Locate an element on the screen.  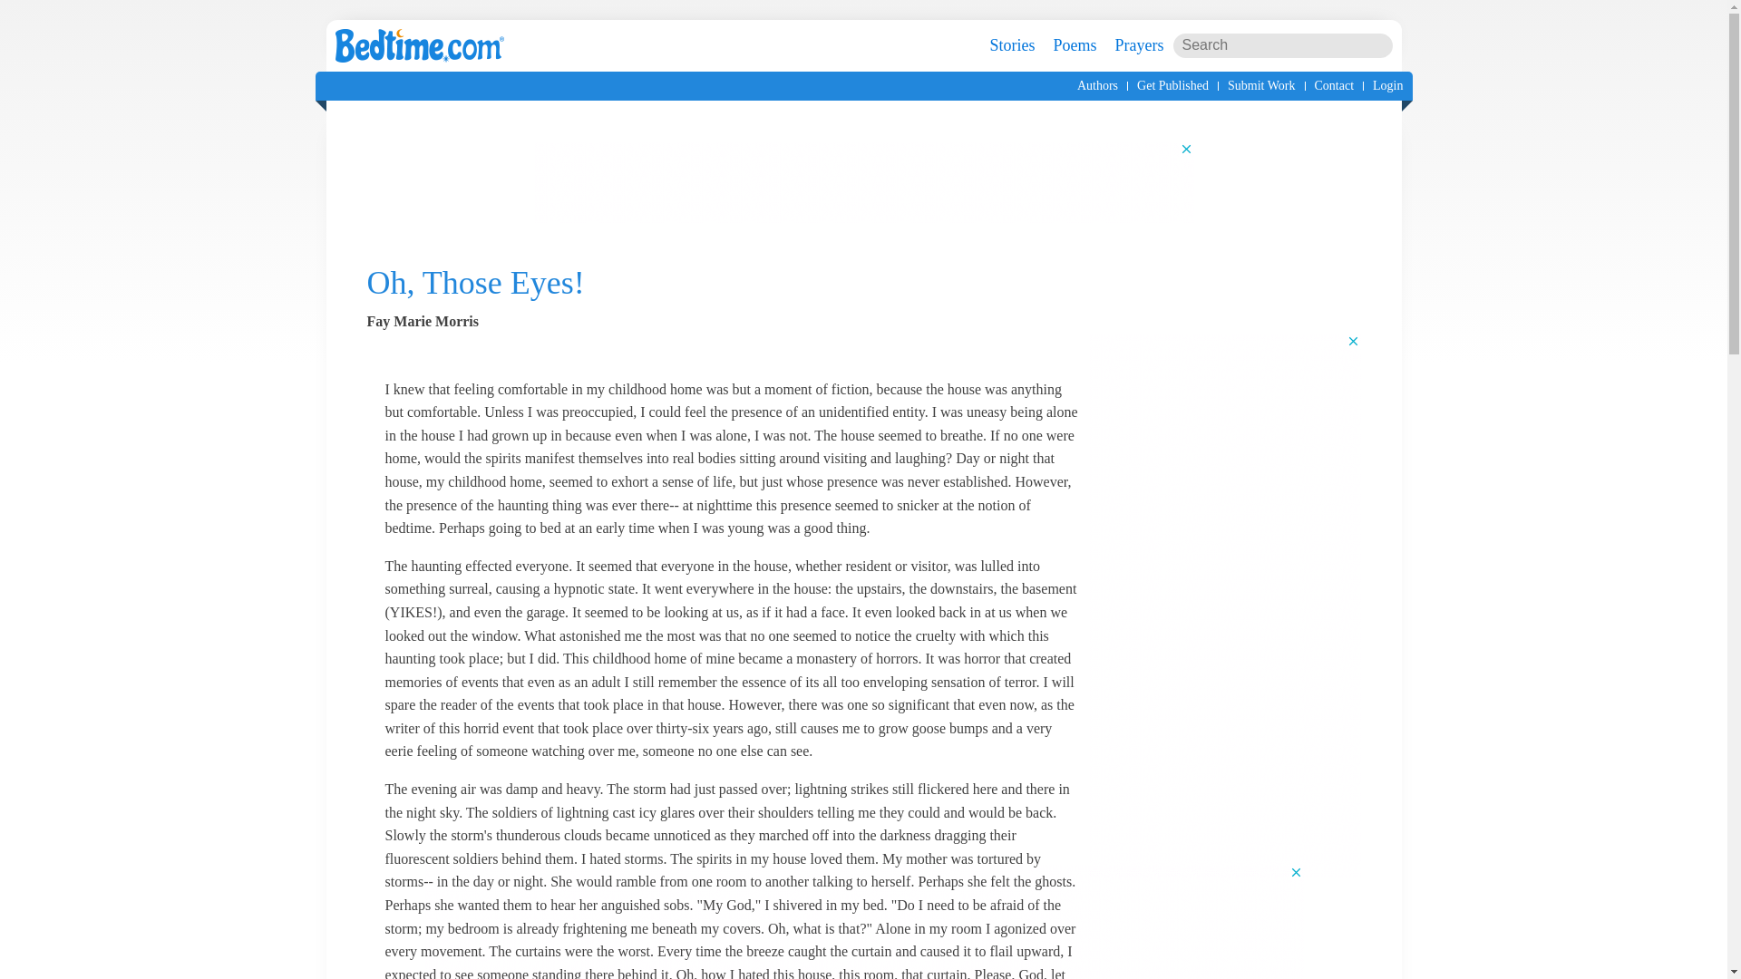
Login is located at coordinates (1387, 85).